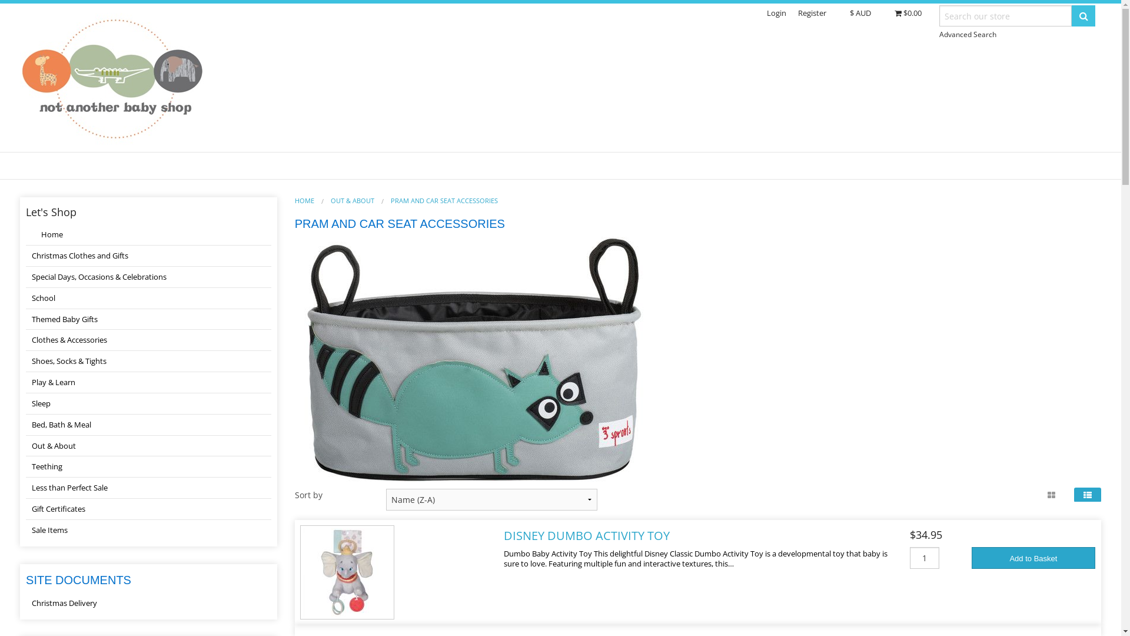  What do you see at coordinates (1084, 16) in the screenshot?
I see `Search` at bounding box center [1084, 16].